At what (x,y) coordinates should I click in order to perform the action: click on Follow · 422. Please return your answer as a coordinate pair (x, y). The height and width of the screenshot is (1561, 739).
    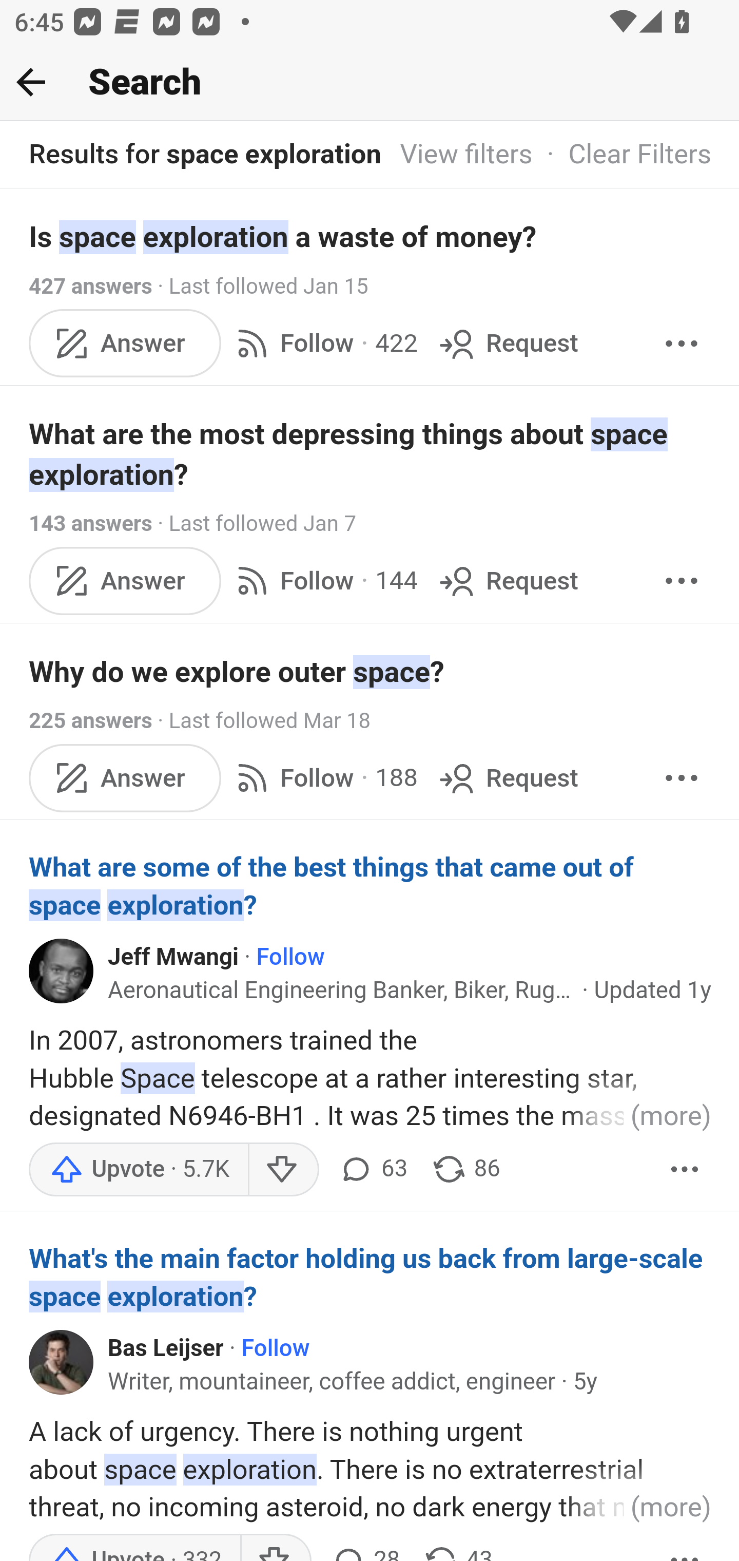
    Looking at the image, I should click on (323, 342).